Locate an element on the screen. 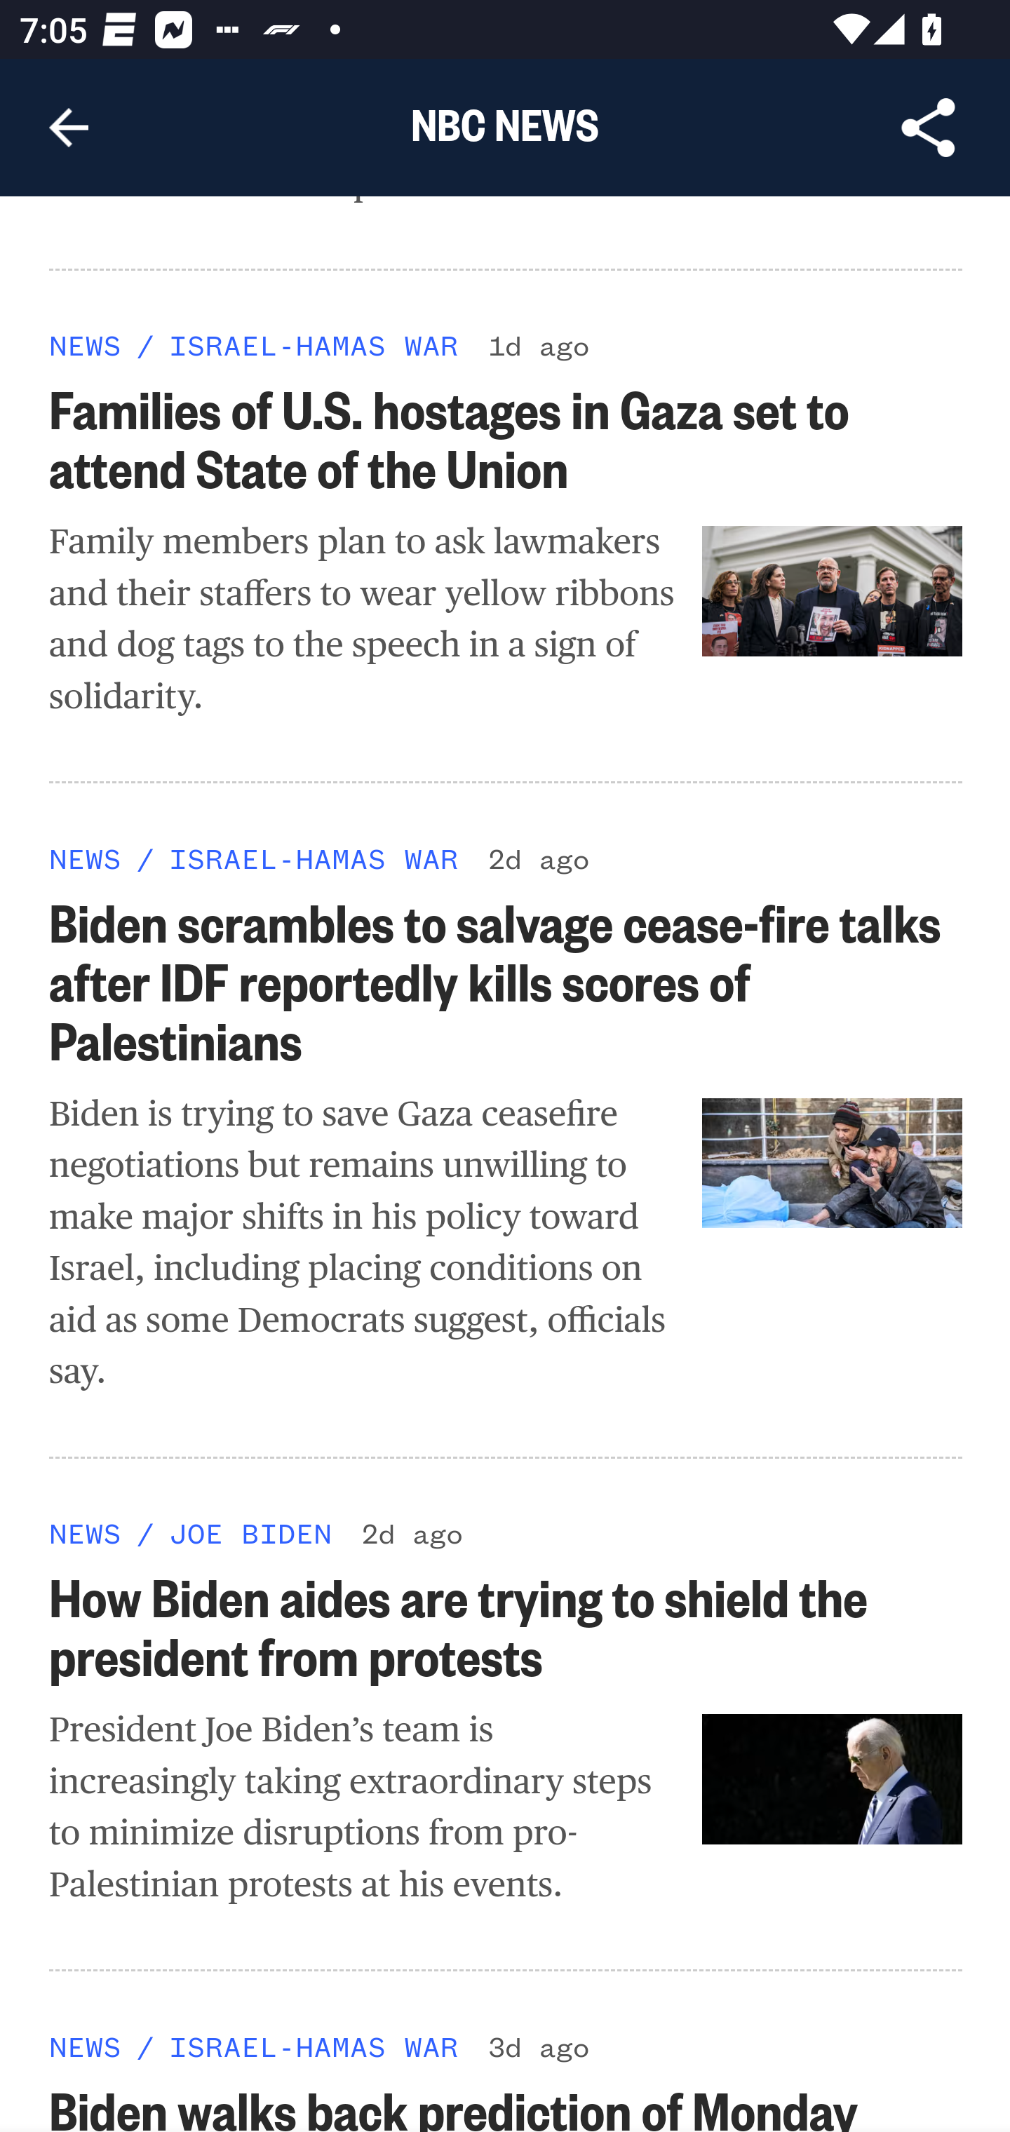  NEWS NEWS NEWS is located at coordinates (86, 858).